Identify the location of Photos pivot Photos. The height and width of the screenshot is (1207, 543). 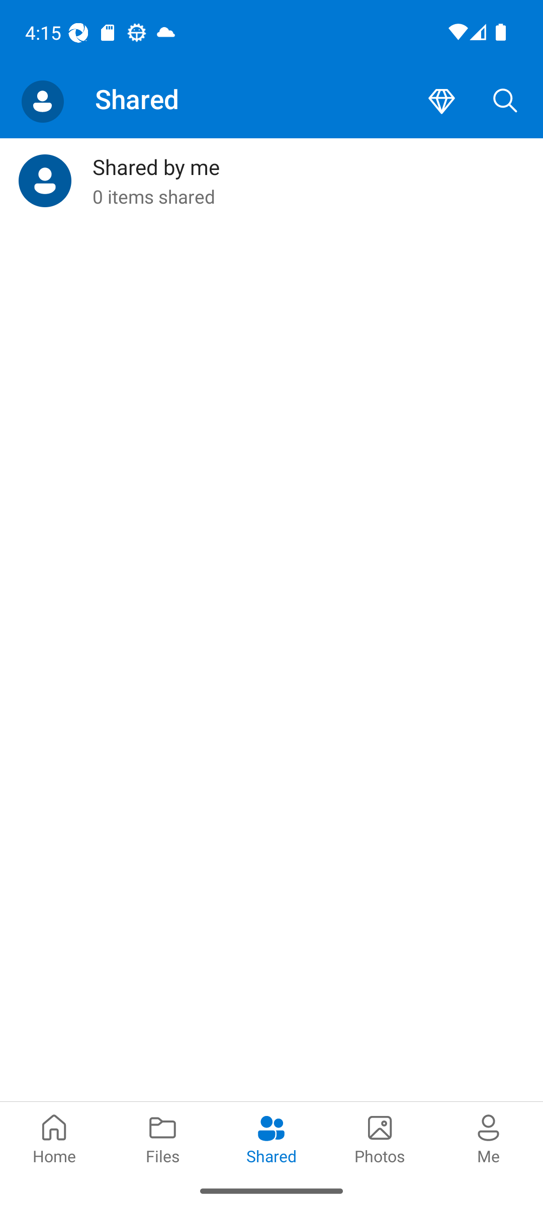
(380, 1138).